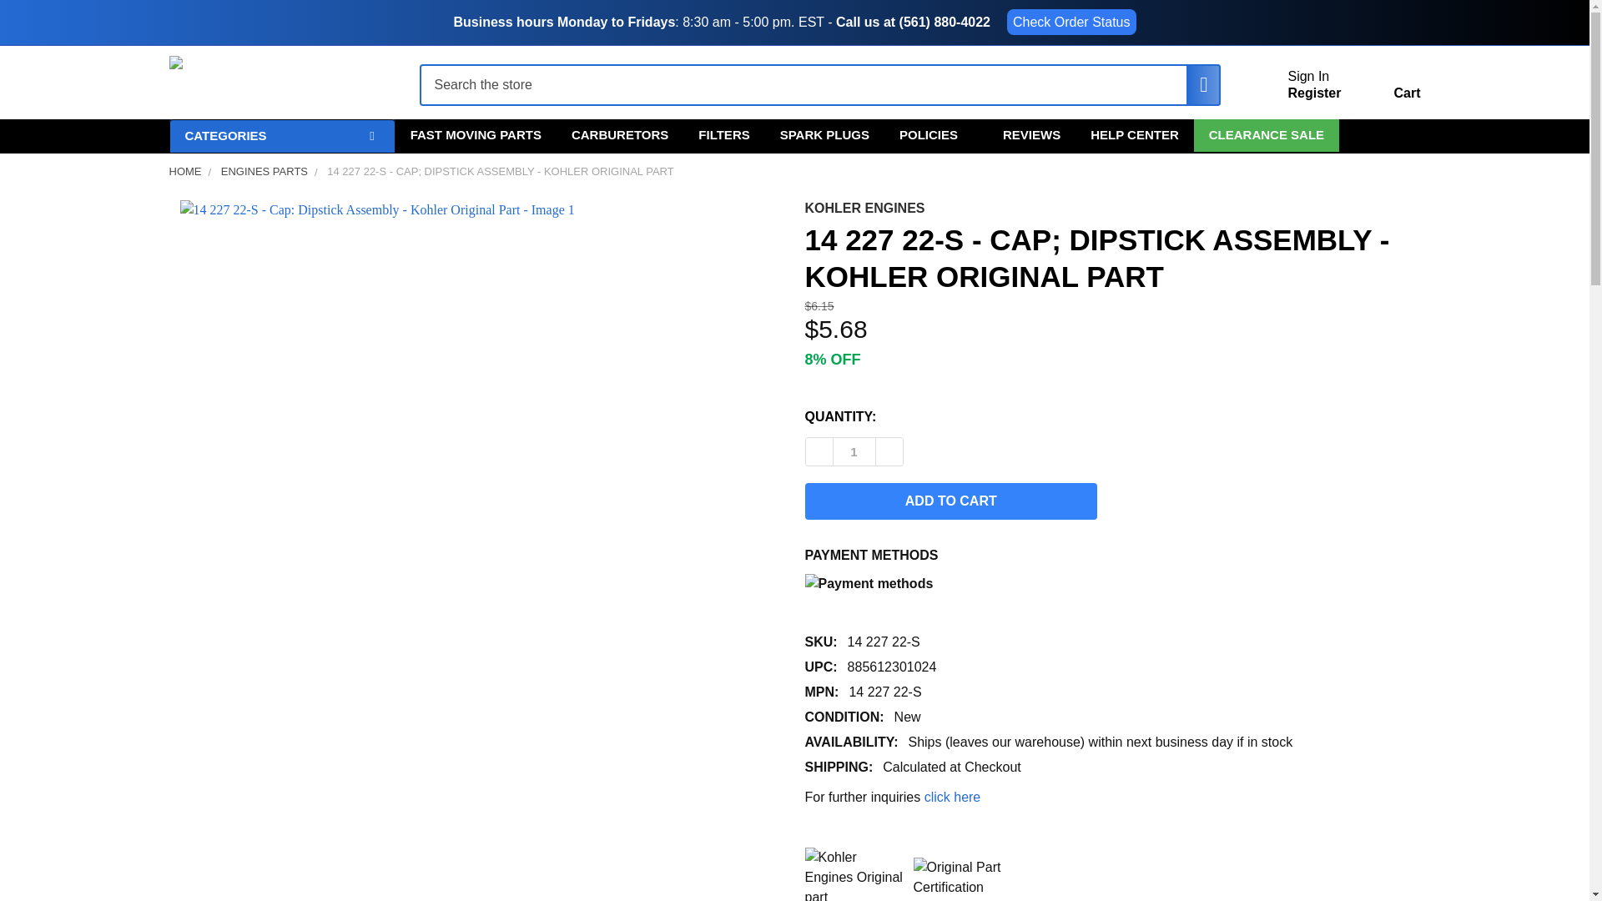 Image resolution: width=1602 pixels, height=901 pixels. What do you see at coordinates (955, 586) in the screenshot?
I see `Payment Methods` at bounding box center [955, 586].